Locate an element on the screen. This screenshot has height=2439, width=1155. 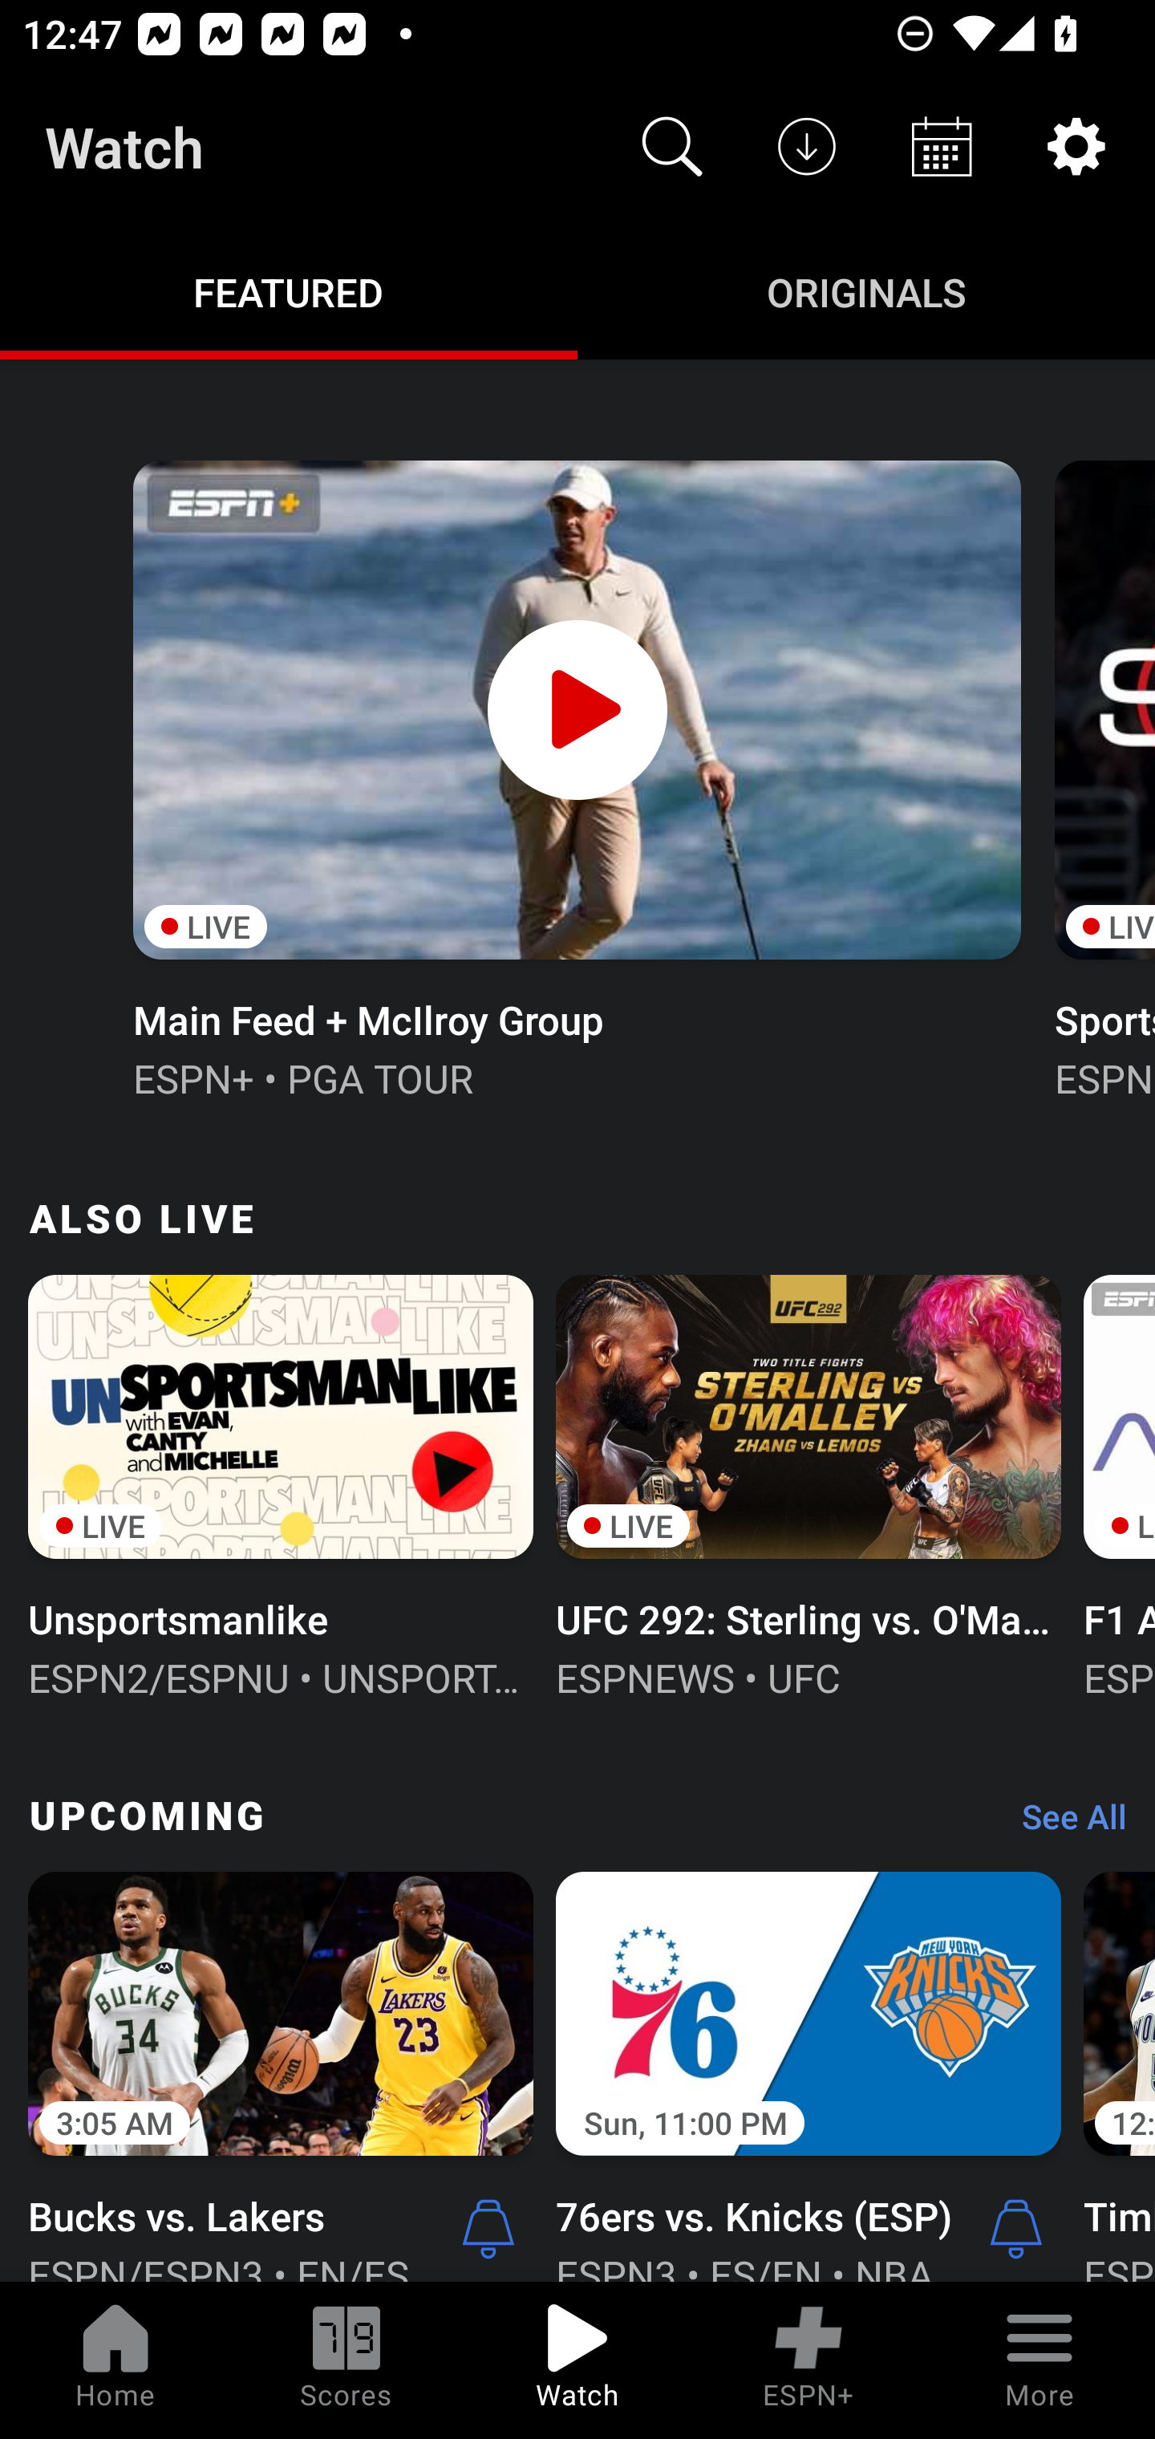
Scores is located at coordinates (346, 2360).